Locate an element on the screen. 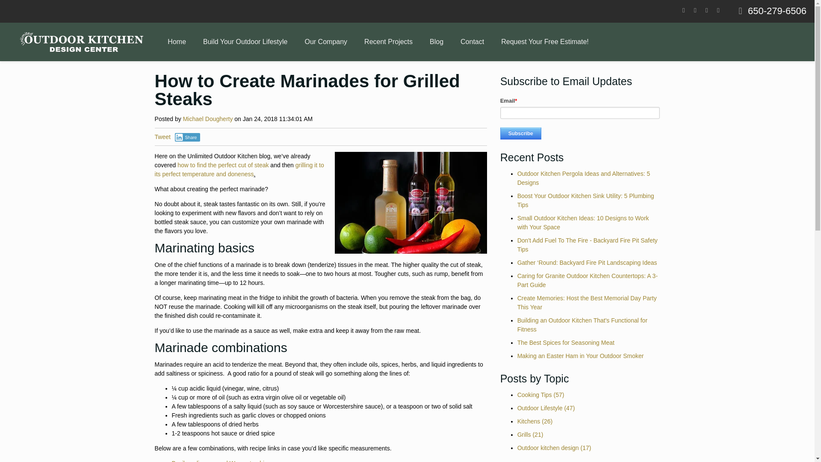 This screenshot has width=821, height=462. Our Company is located at coordinates (325, 41).